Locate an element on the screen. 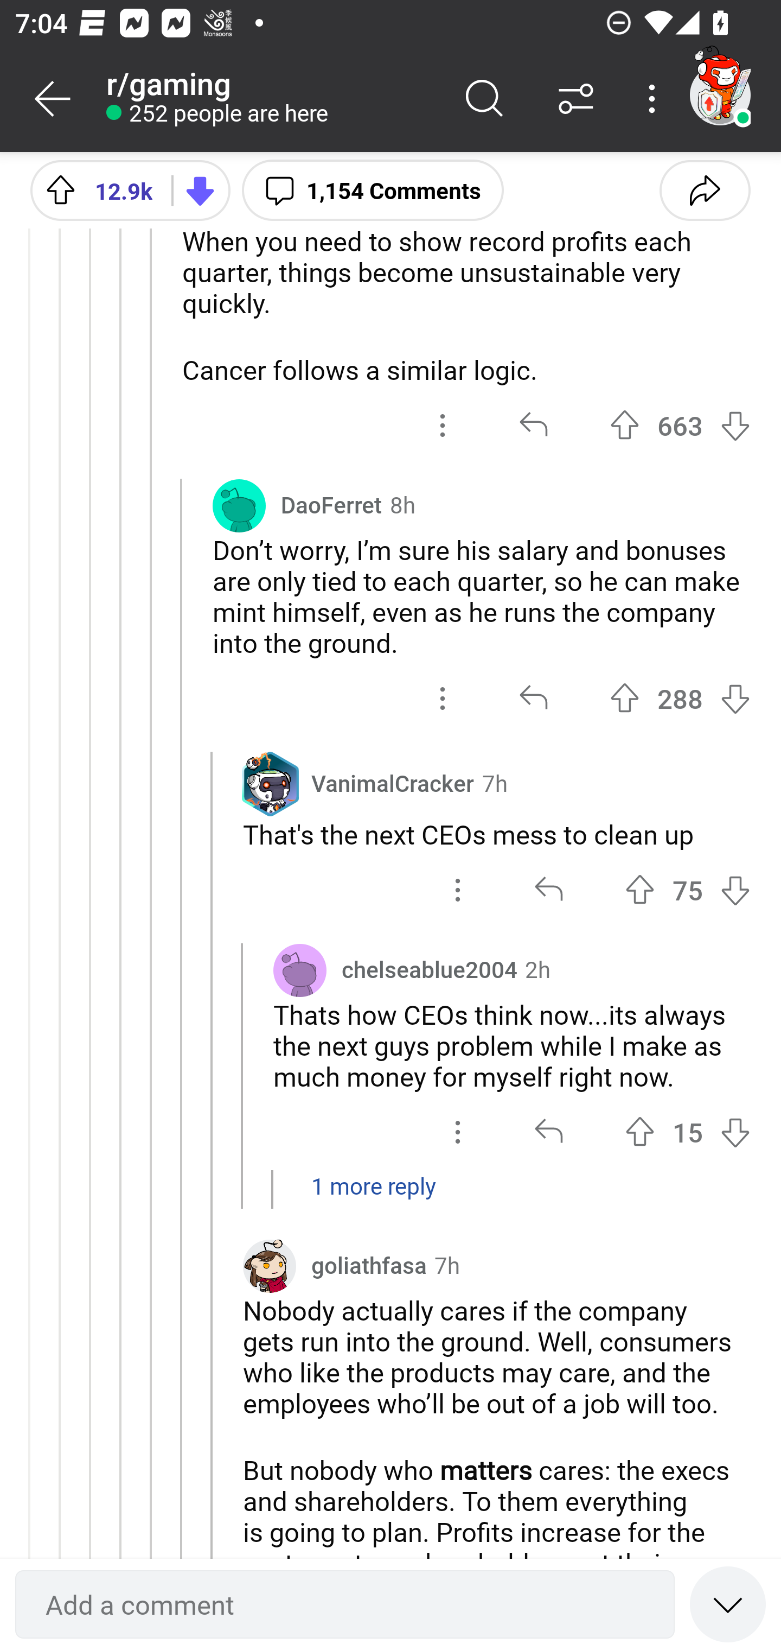 The height and width of the screenshot is (1650, 781). Sort comments is located at coordinates (576, 99).